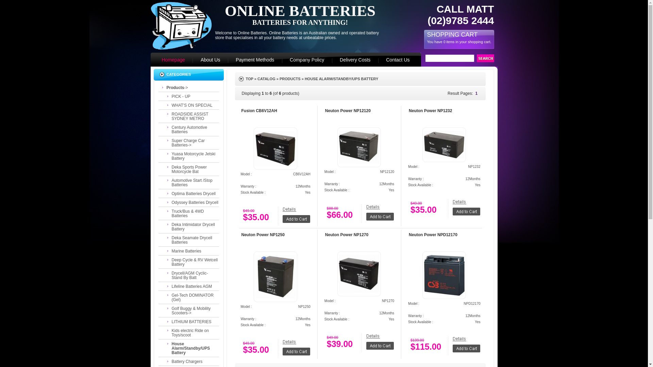  What do you see at coordinates (263, 235) in the screenshot?
I see `Neuton Power NP1250` at bounding box center [263, 235].